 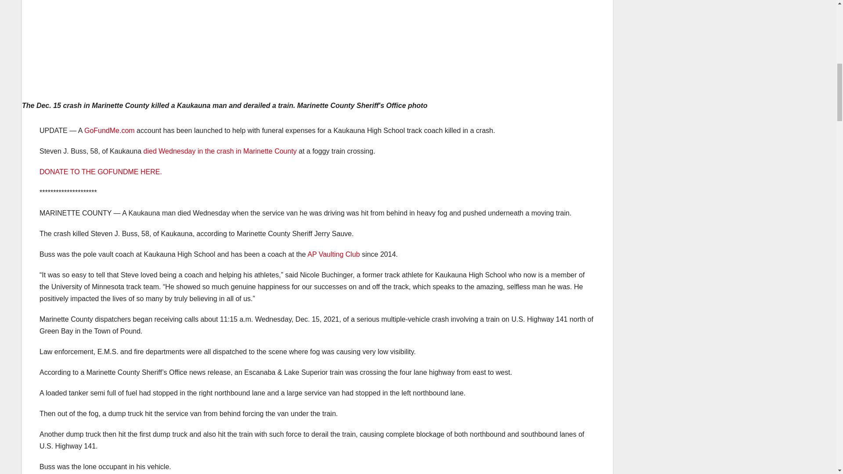 What do you see at coordinates (101, 172) in the screenshot?
I see `DONATE TO THE GOFUNDME HERE.` at bounding box center [101, 172].